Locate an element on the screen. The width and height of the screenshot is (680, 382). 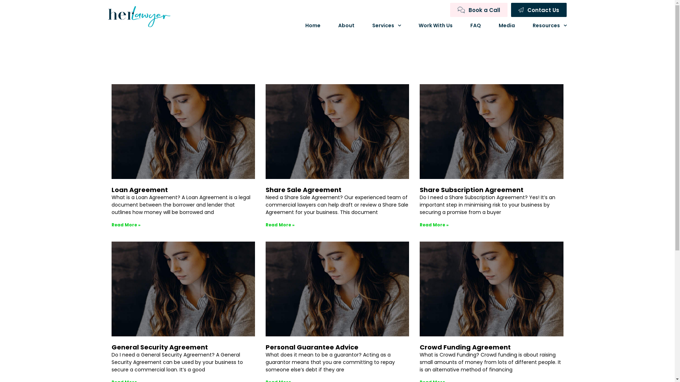
Home is located at coordinates (313, 25).